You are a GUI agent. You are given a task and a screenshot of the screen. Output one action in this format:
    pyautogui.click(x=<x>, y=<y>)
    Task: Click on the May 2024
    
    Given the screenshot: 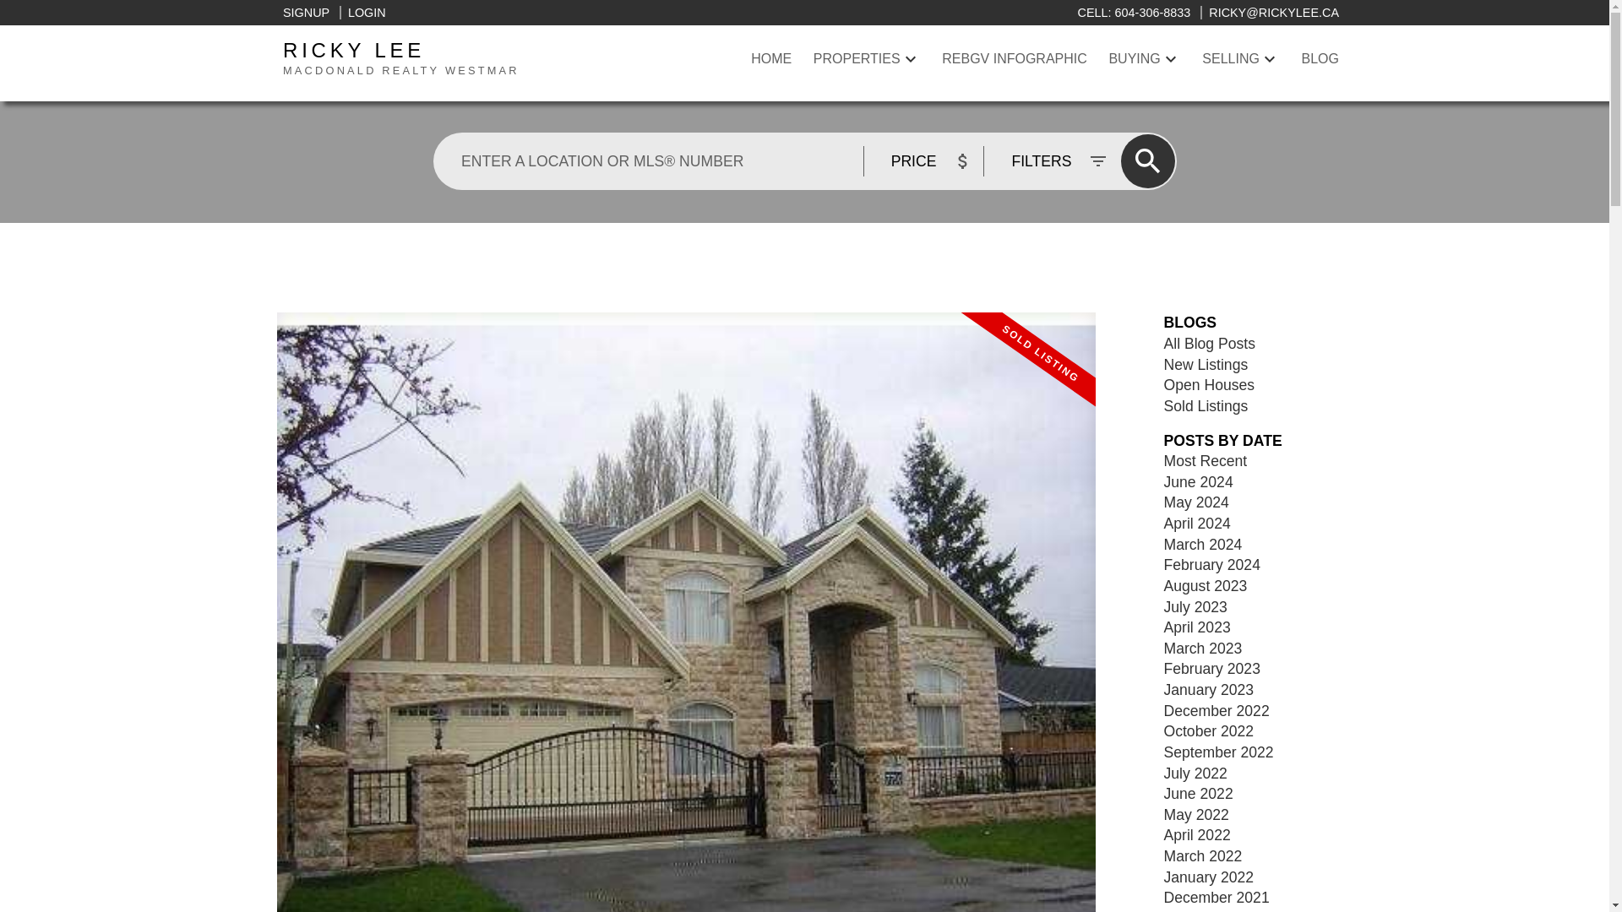 What is the action you would take?
    pyautogui.click(x=1196, y=502)
    